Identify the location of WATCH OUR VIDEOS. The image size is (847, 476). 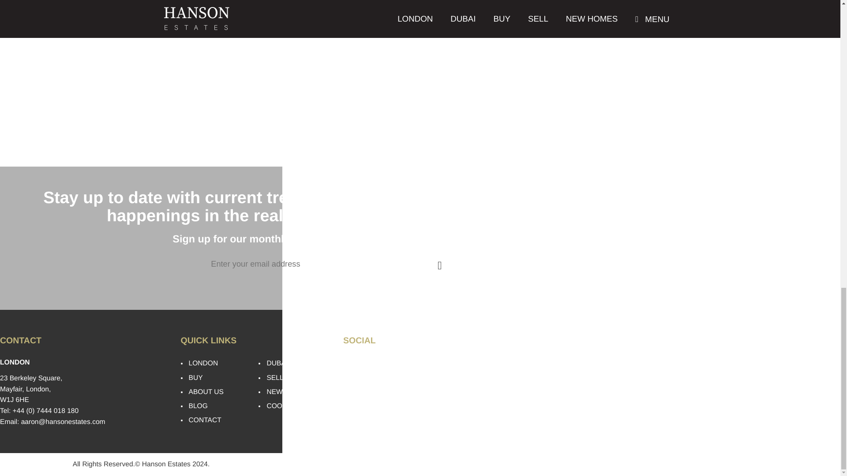
(384, 410).